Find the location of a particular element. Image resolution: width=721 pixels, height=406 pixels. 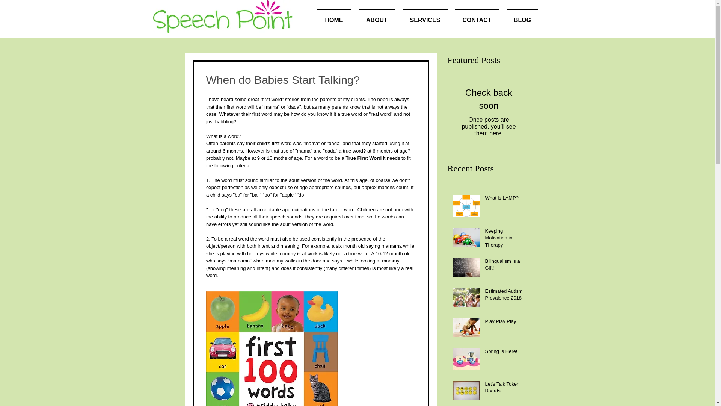

CONTACT is located at coordinates (477, 17).